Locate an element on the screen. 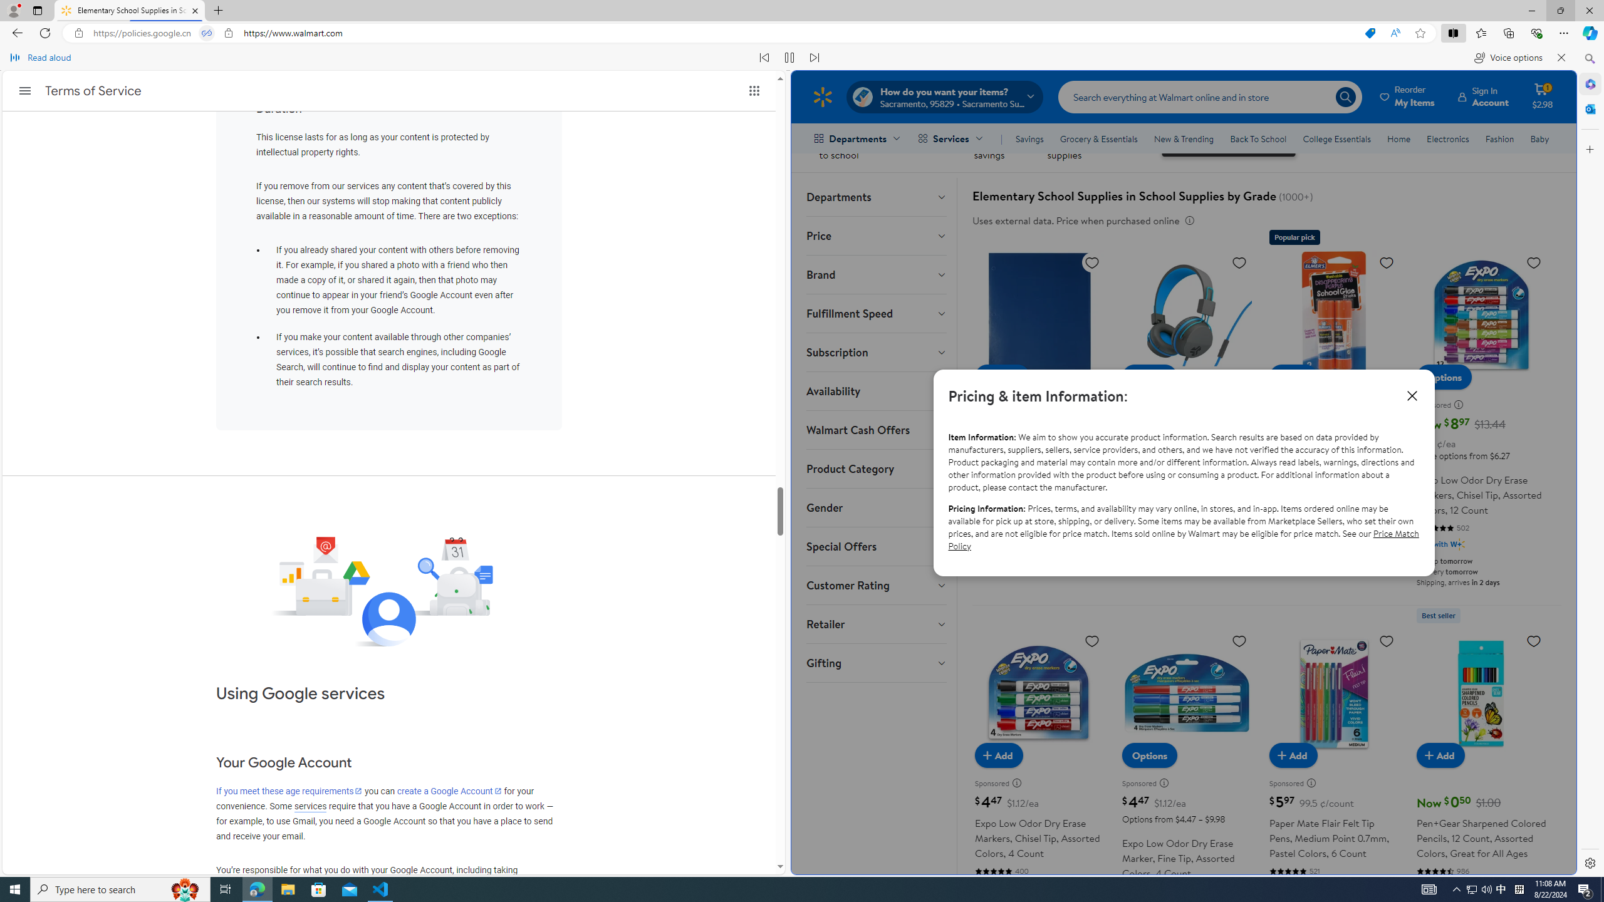 This screenshot has height=902, width=1604. Close read aloud is located at coordinates (1561, 58).